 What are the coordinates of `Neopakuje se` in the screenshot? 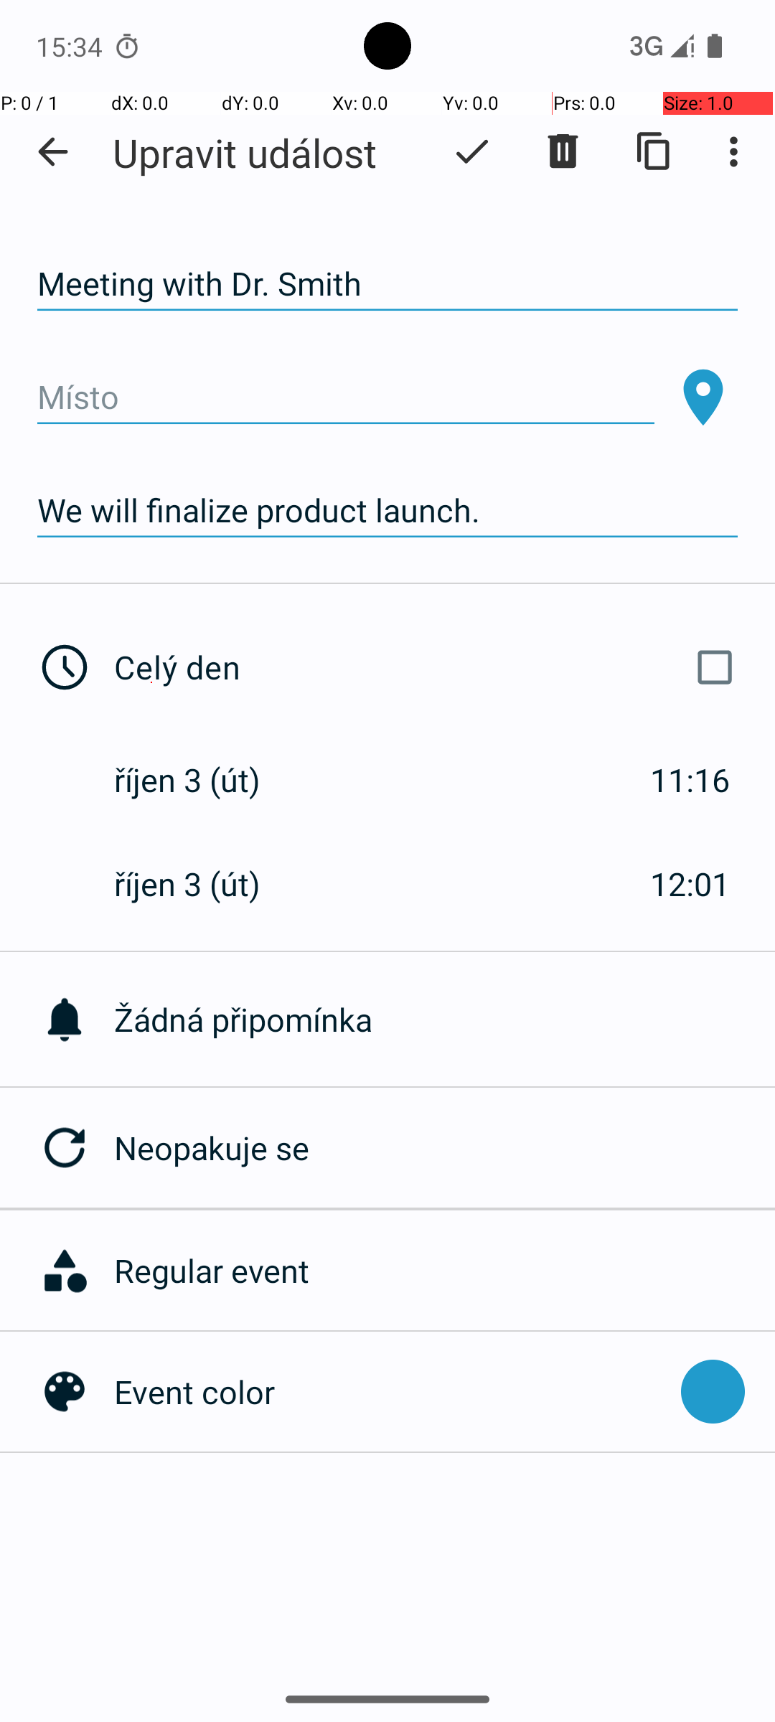 It's located at (445, 1148).